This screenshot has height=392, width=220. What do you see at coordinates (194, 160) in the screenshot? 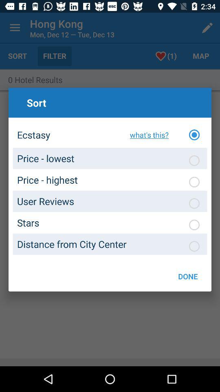
I see `click to price-lowest option` at bounding box center [194, 160].